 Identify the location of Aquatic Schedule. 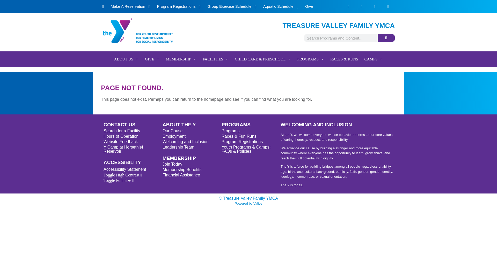
(274, 6).